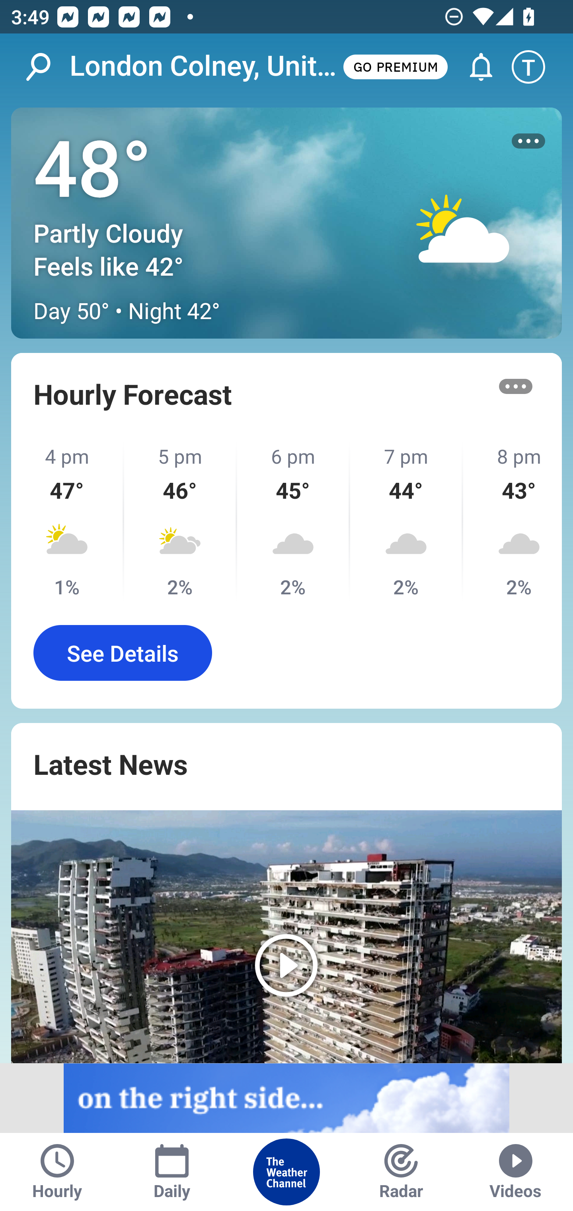  Describe the element at coordinates (181, 521) in the screenshot. I see `5 pm 46° 2%` at that location.